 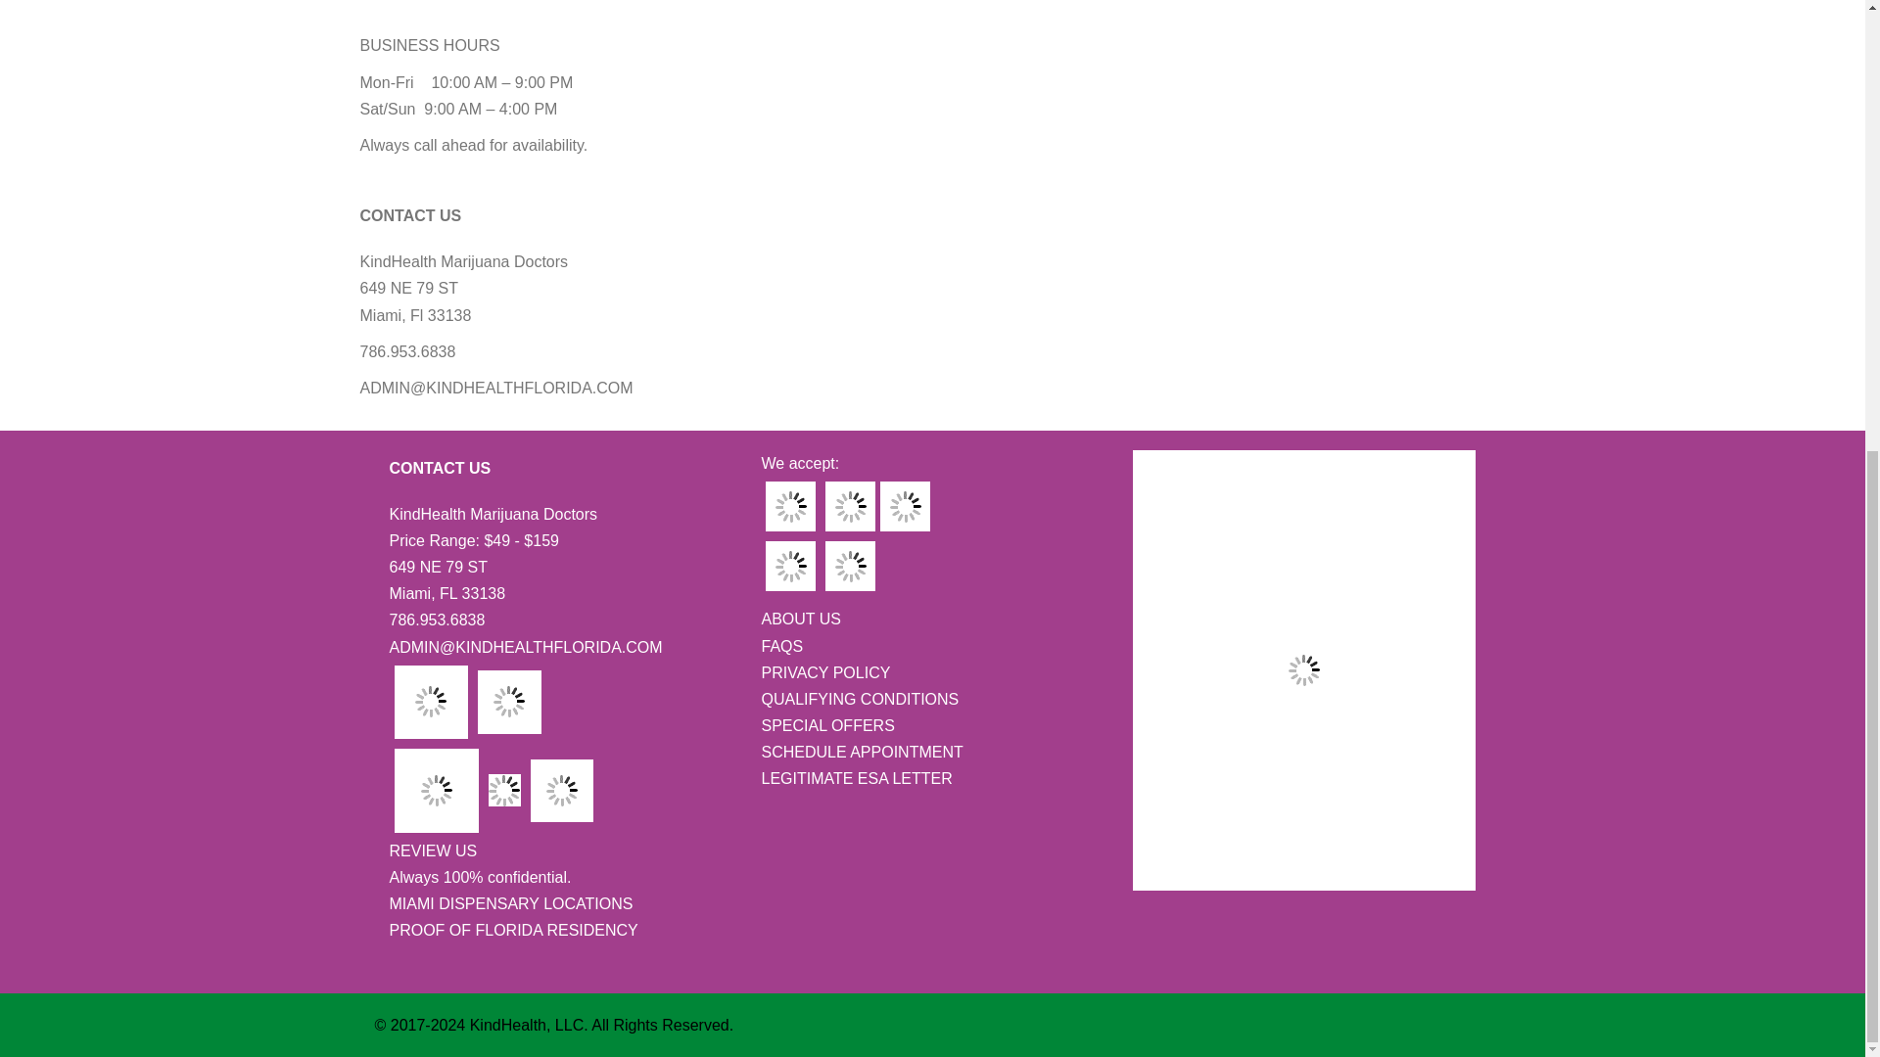 I want to click on PROOF OF FLORIDA RESIDENCY, so click(x=513, y=930).